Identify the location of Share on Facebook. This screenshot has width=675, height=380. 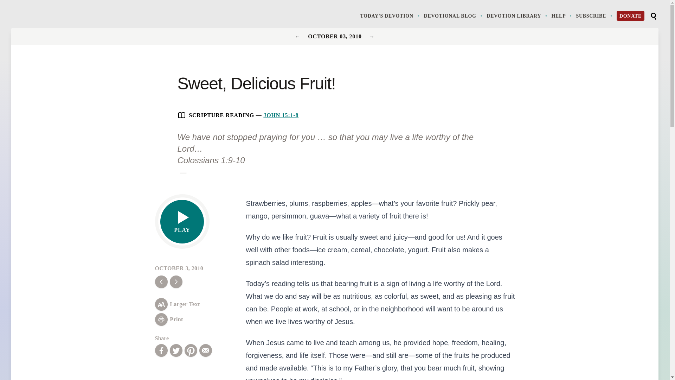
(161, 350).